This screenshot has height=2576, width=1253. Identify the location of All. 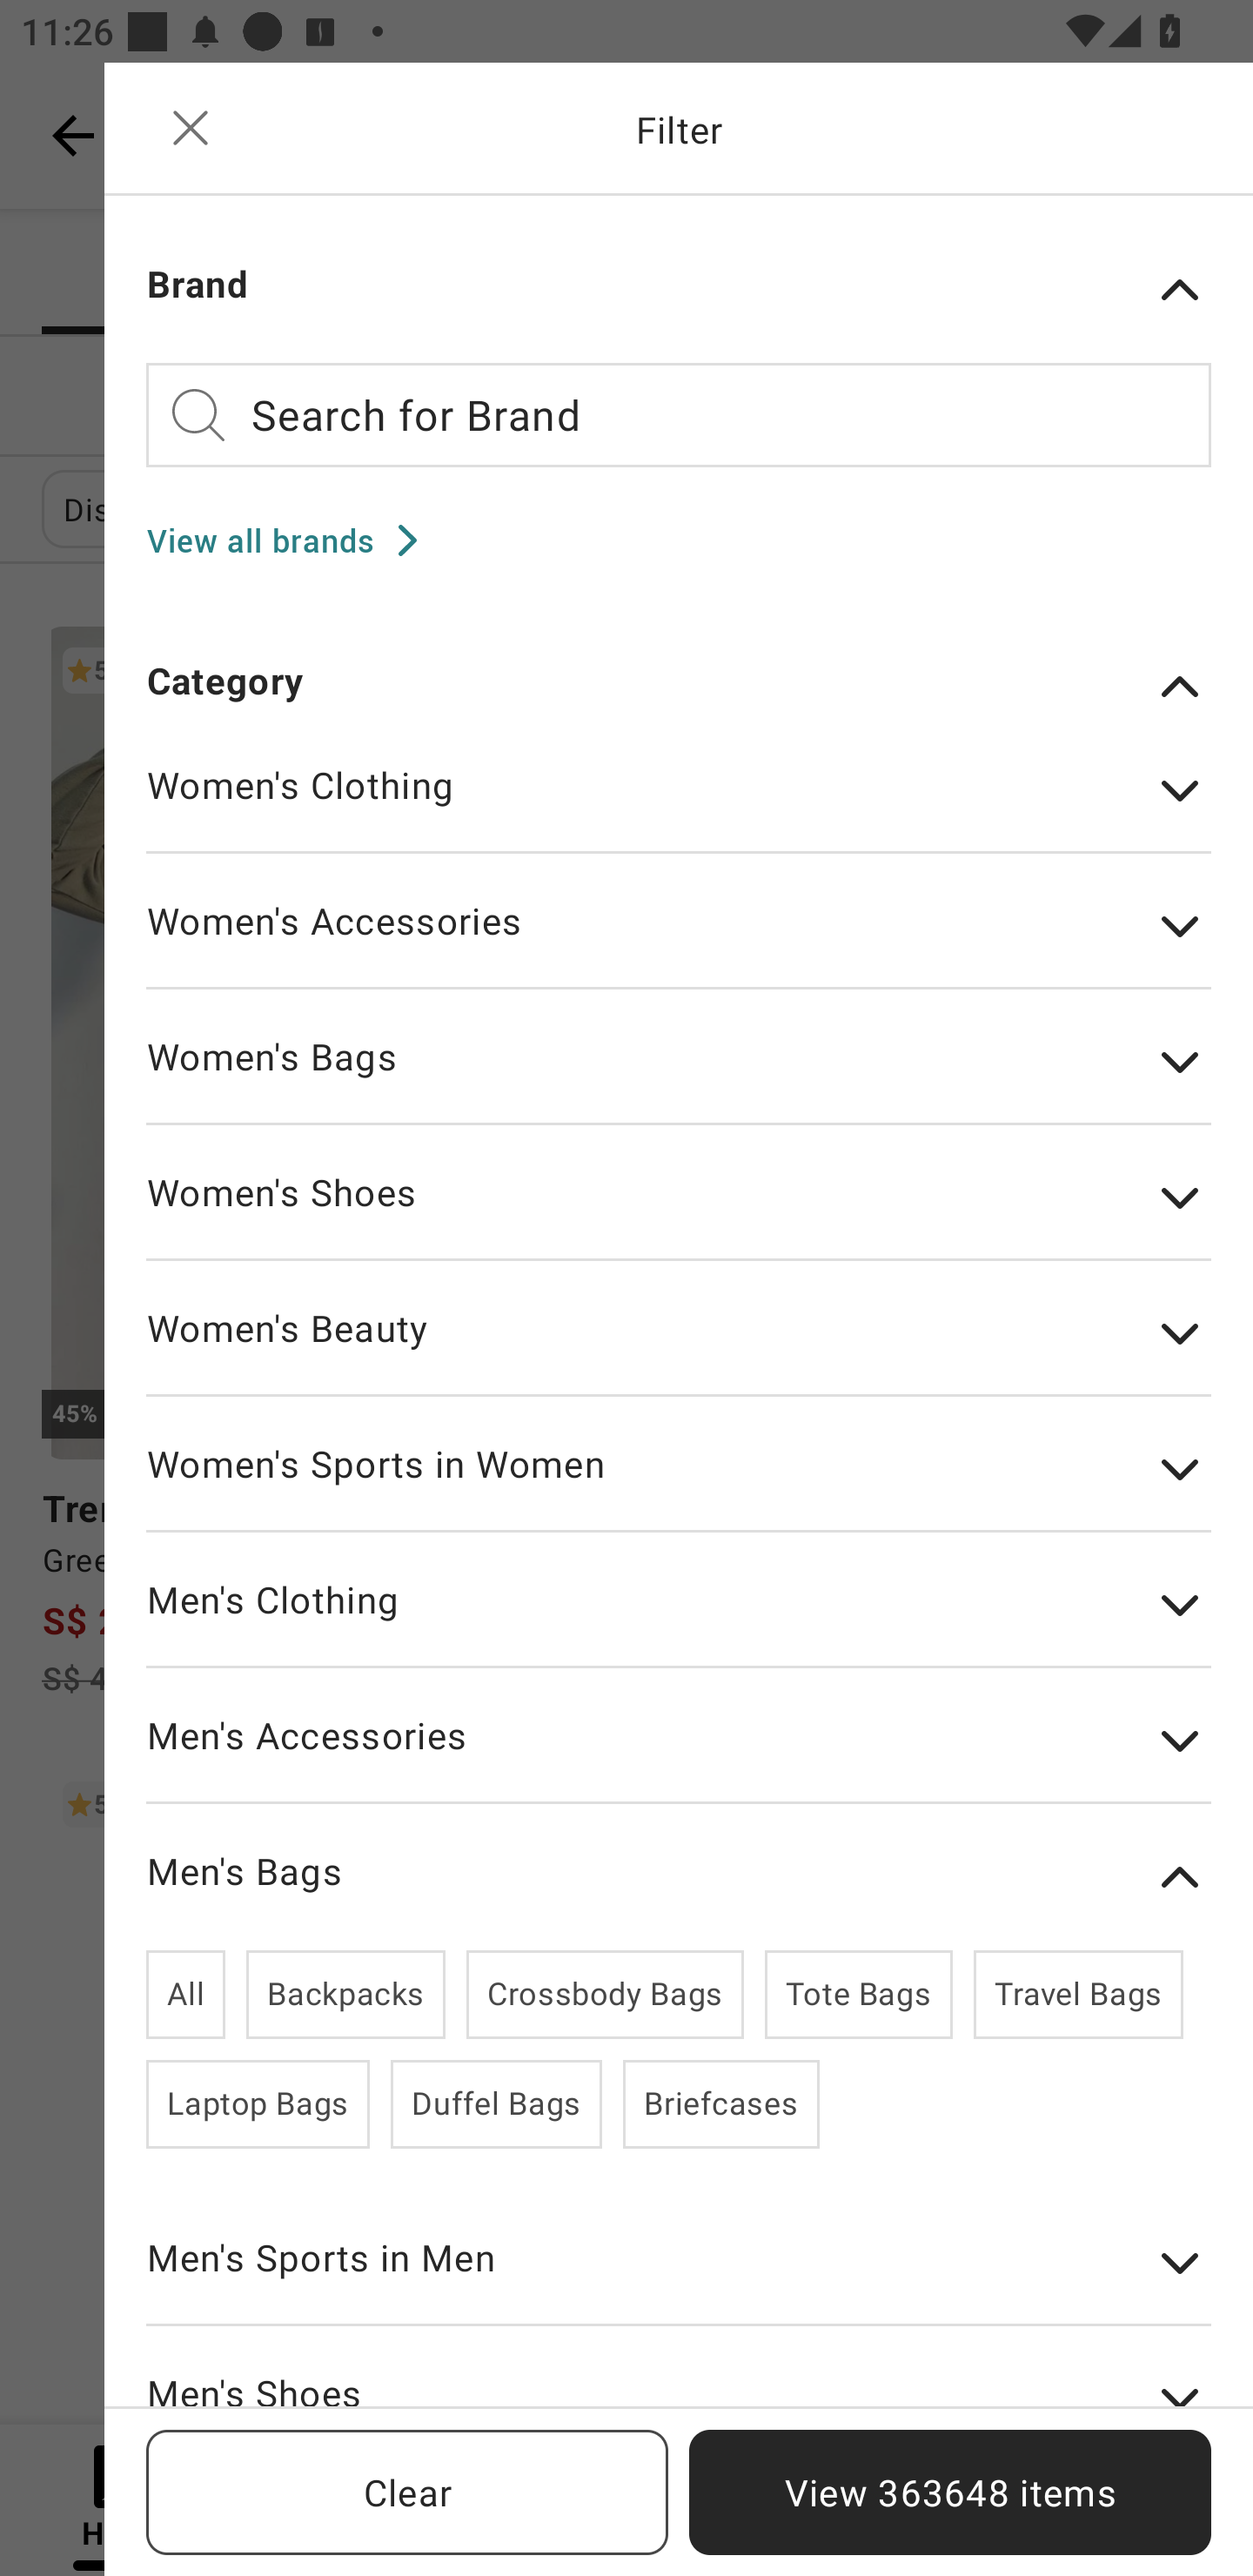
(186, 1995).